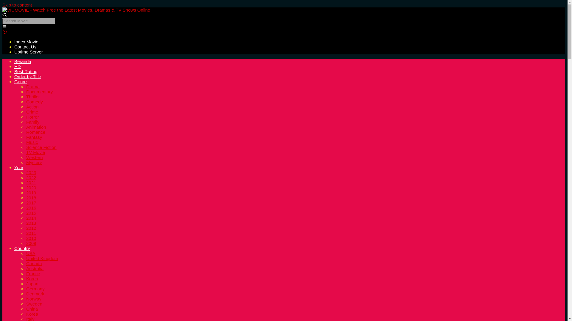 This screenshot has width=572, height=321. I want to click on Animation, so click(36, 127).